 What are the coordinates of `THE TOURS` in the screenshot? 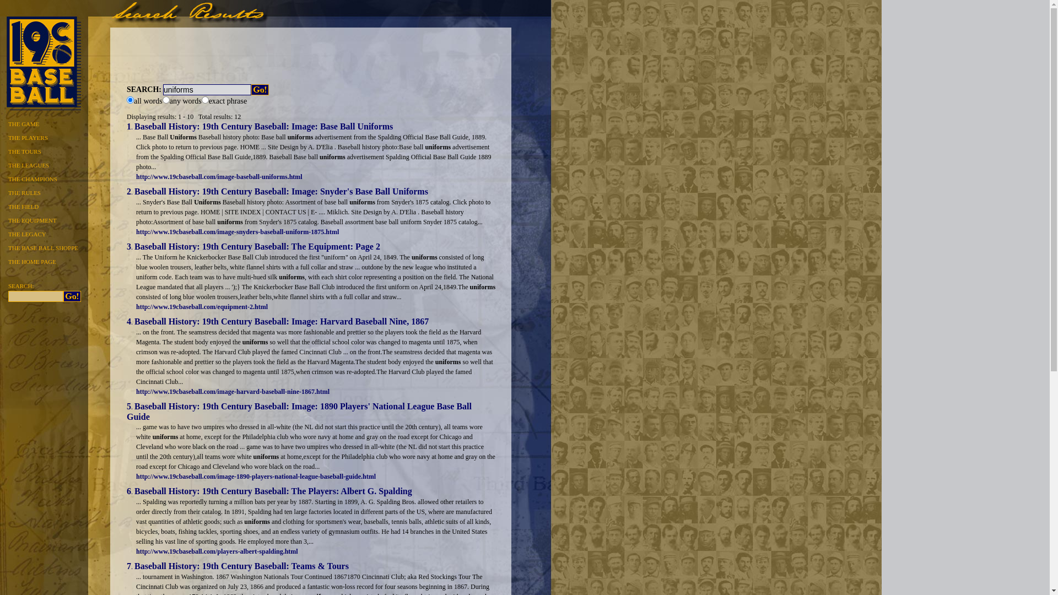 It's located at (41, 150).